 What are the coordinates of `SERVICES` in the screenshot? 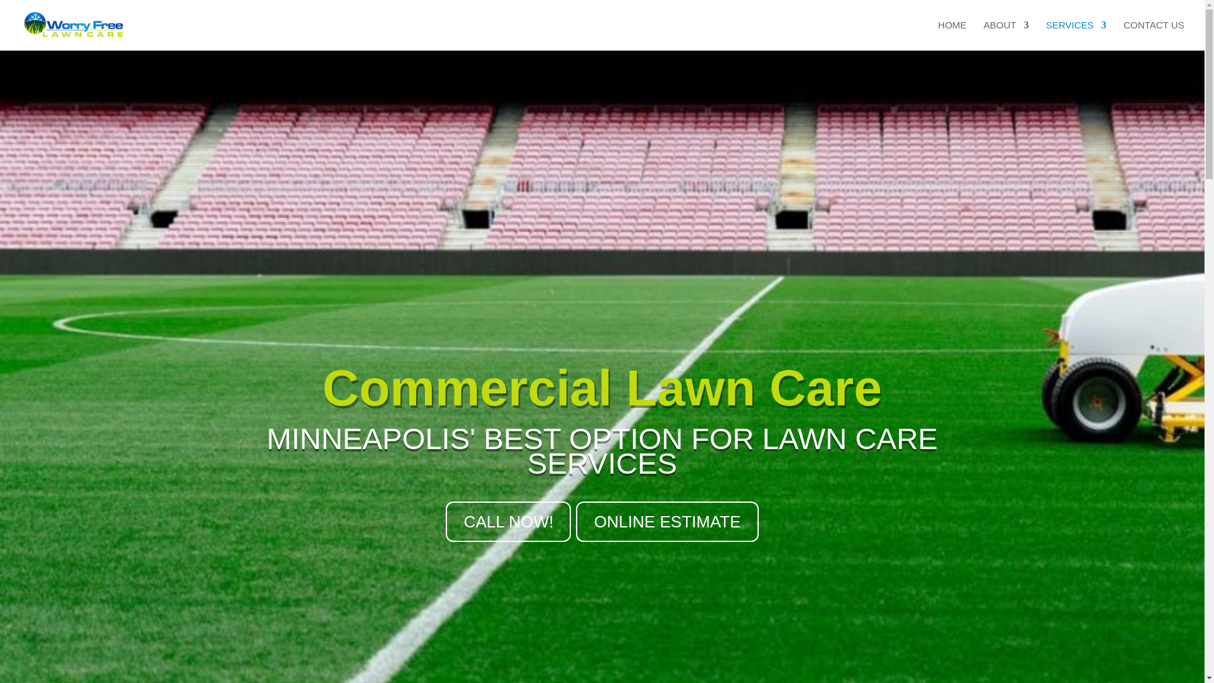 It's located at (1076, 35).